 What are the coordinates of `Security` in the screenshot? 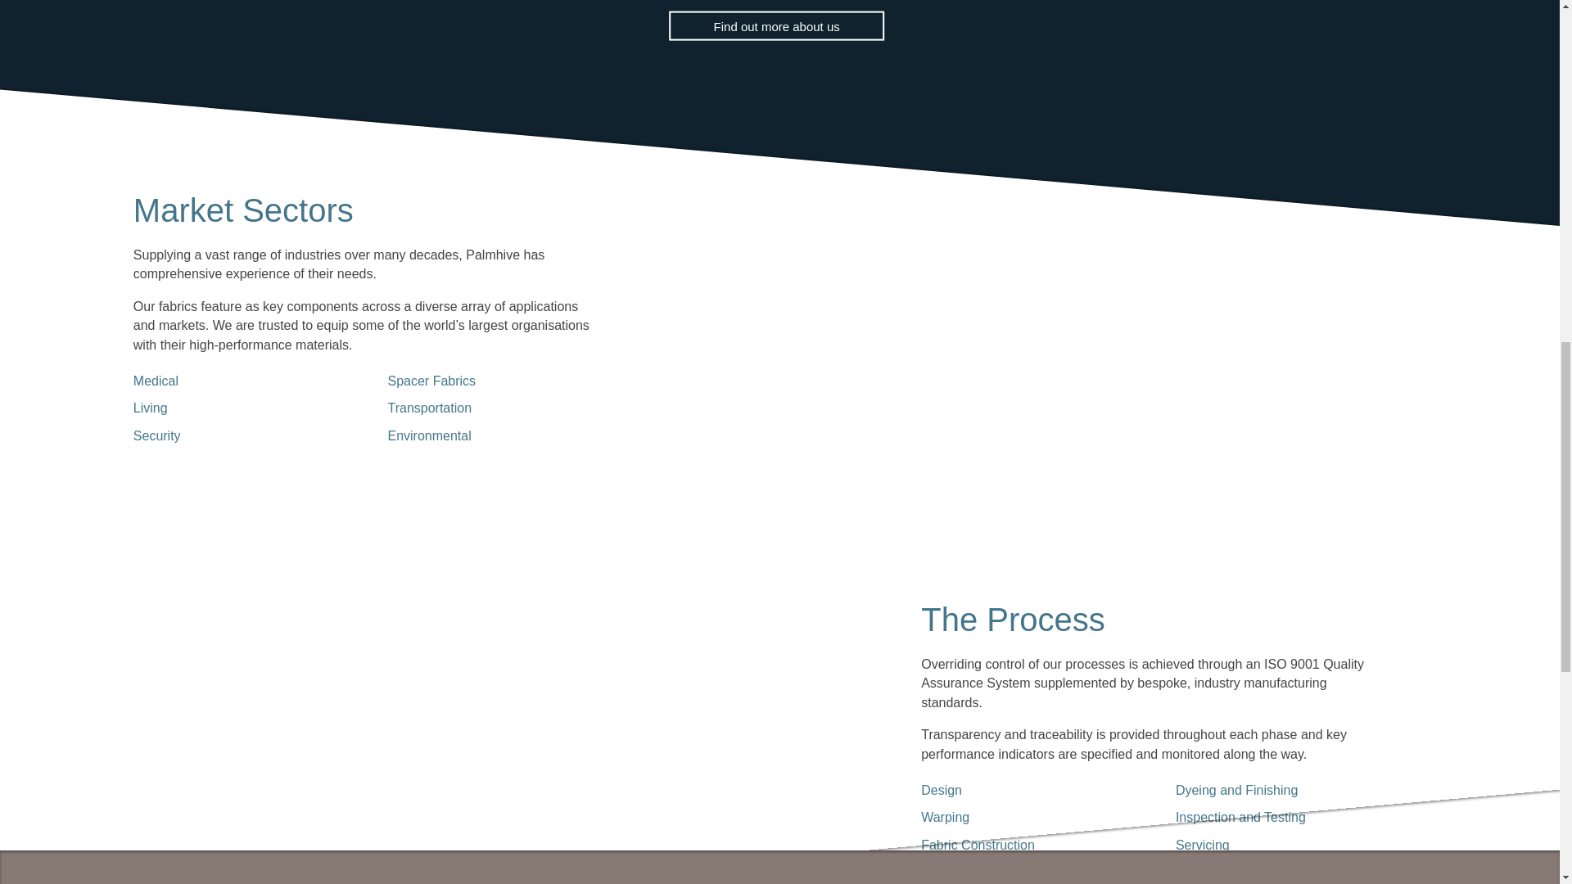 It's located at (236, 435).